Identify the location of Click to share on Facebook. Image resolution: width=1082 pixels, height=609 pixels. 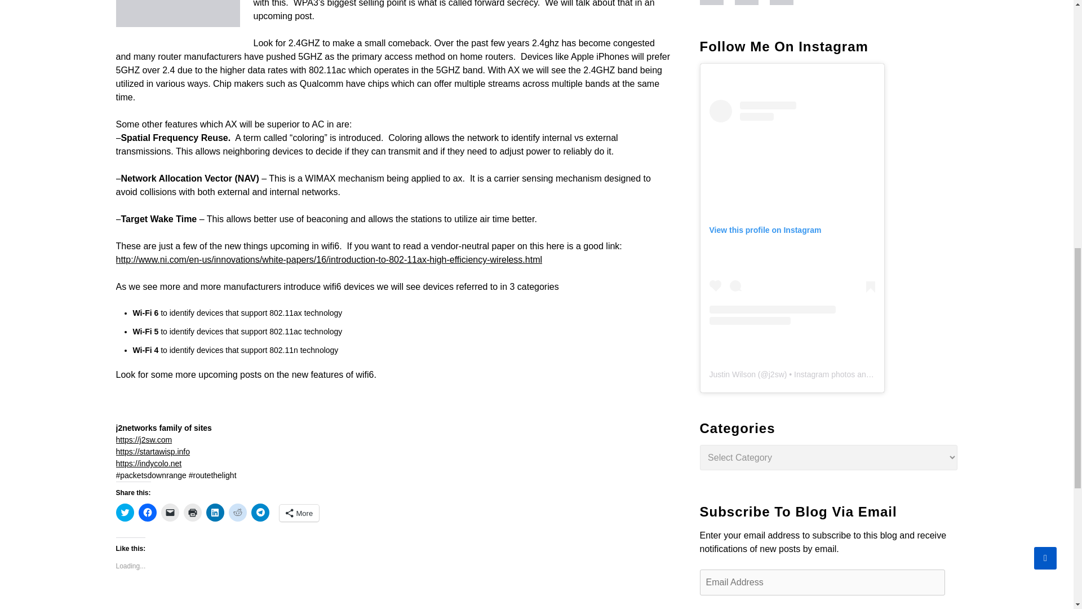
(148, 512).